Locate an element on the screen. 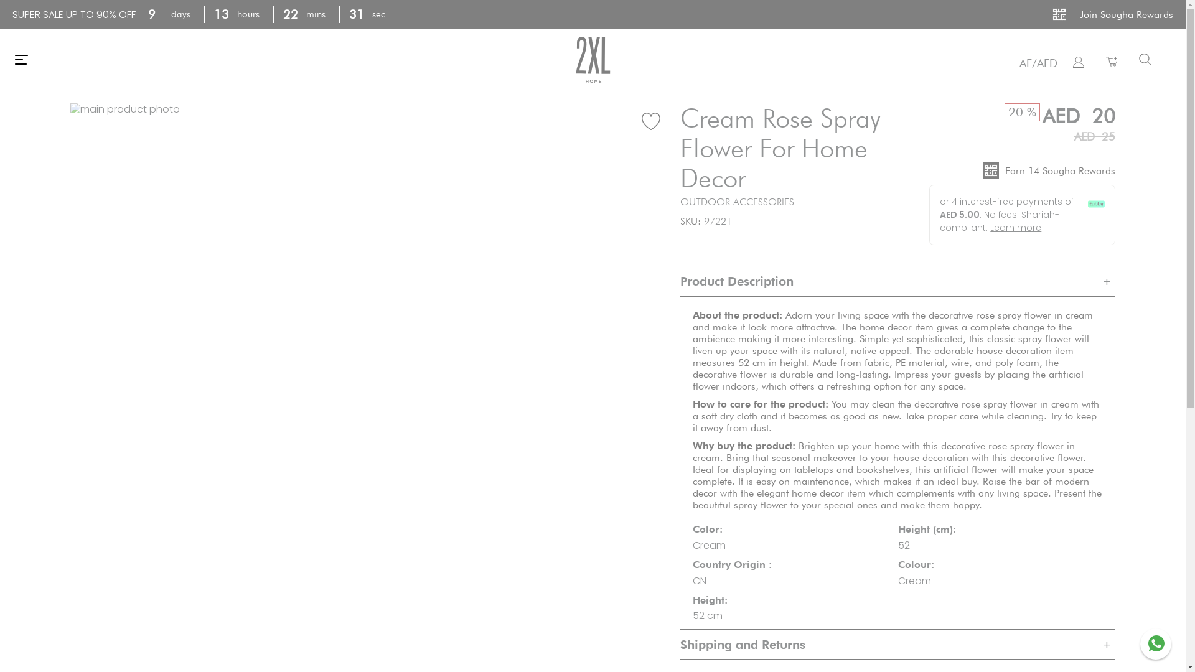  My Cart is located at coordinates (1112, 60).